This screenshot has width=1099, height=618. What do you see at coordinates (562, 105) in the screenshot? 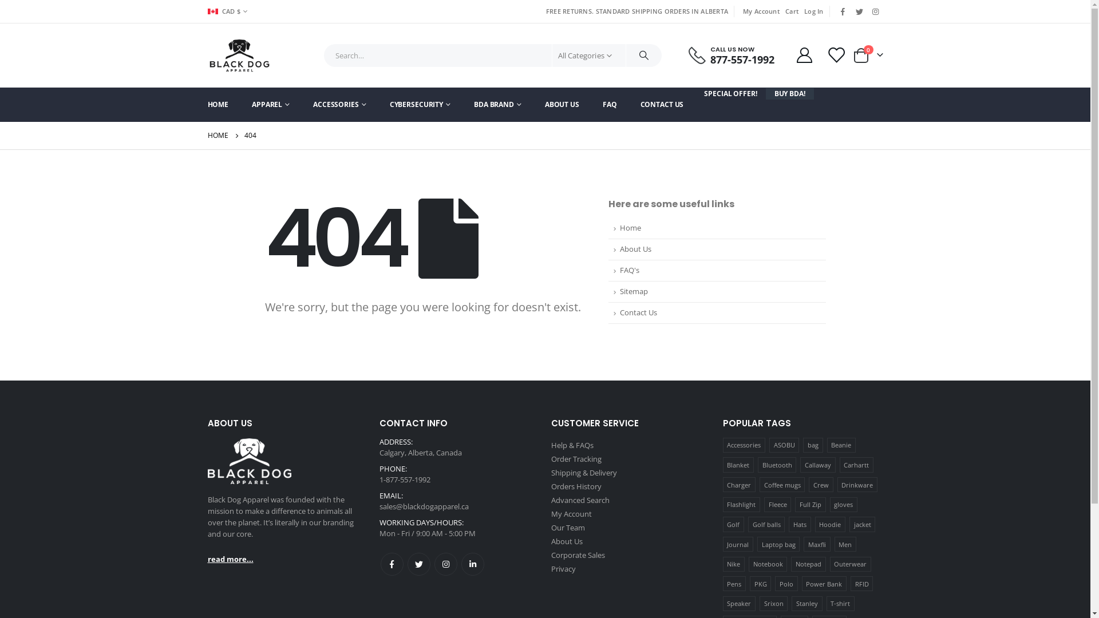
I see `ABOUT US` at bounding box center [562, 105].